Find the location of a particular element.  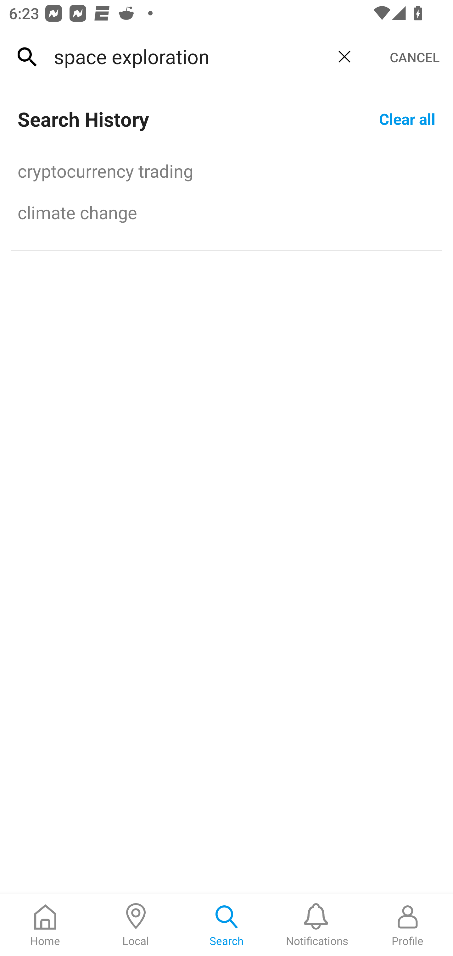

space exploration is located at coordinates (187, 56).